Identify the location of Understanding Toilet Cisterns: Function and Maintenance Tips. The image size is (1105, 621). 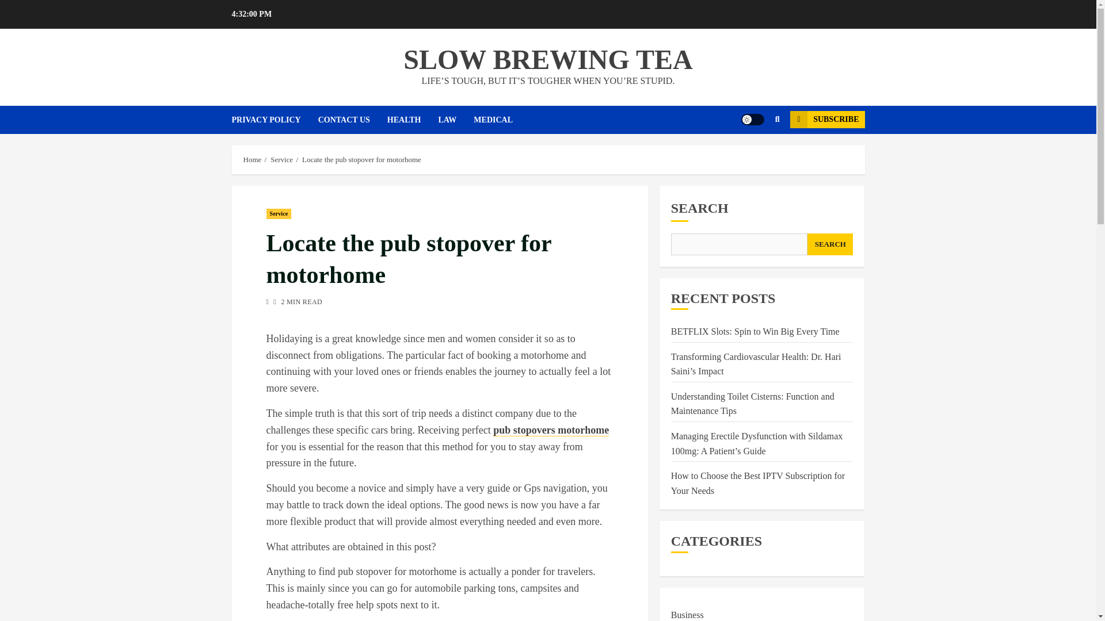
(752, 404).